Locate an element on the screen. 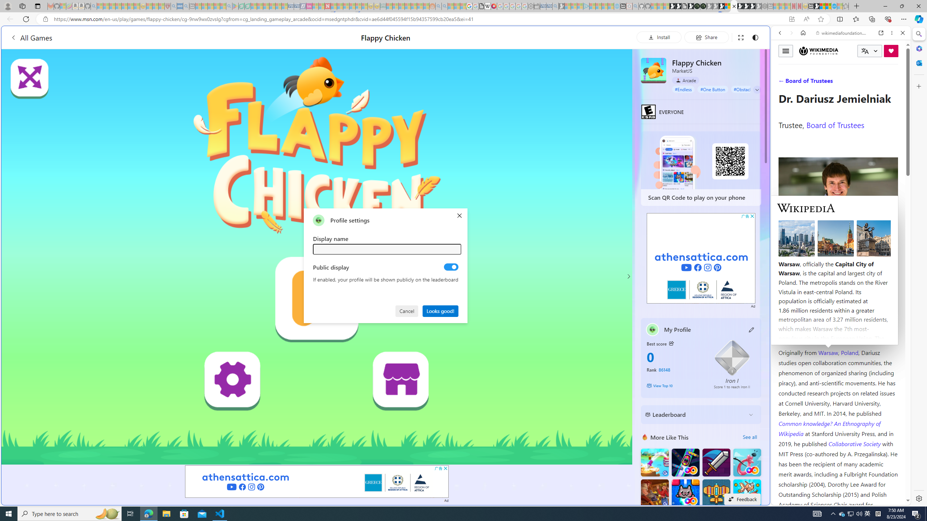 This screenshot has width=927, height=521. Read aloud this page (Ctrl+Shift+U) is located at coordinates (806, 19).